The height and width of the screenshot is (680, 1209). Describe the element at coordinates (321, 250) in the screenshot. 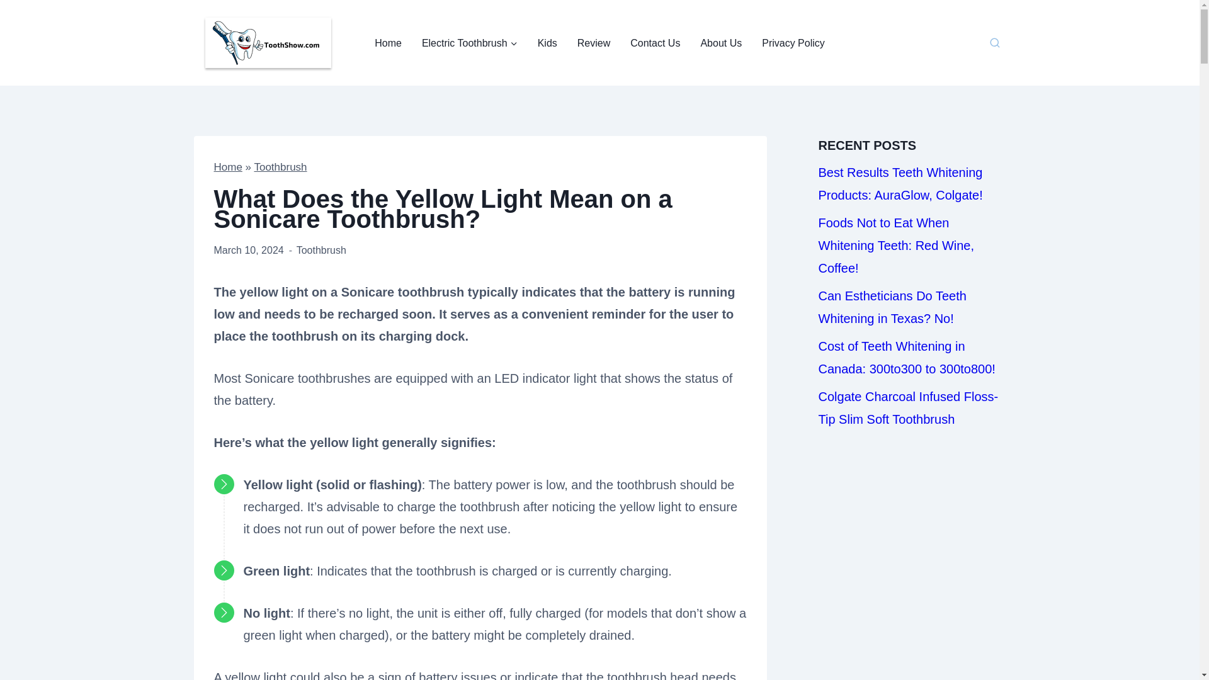

I see `Toothbrush` at that location.